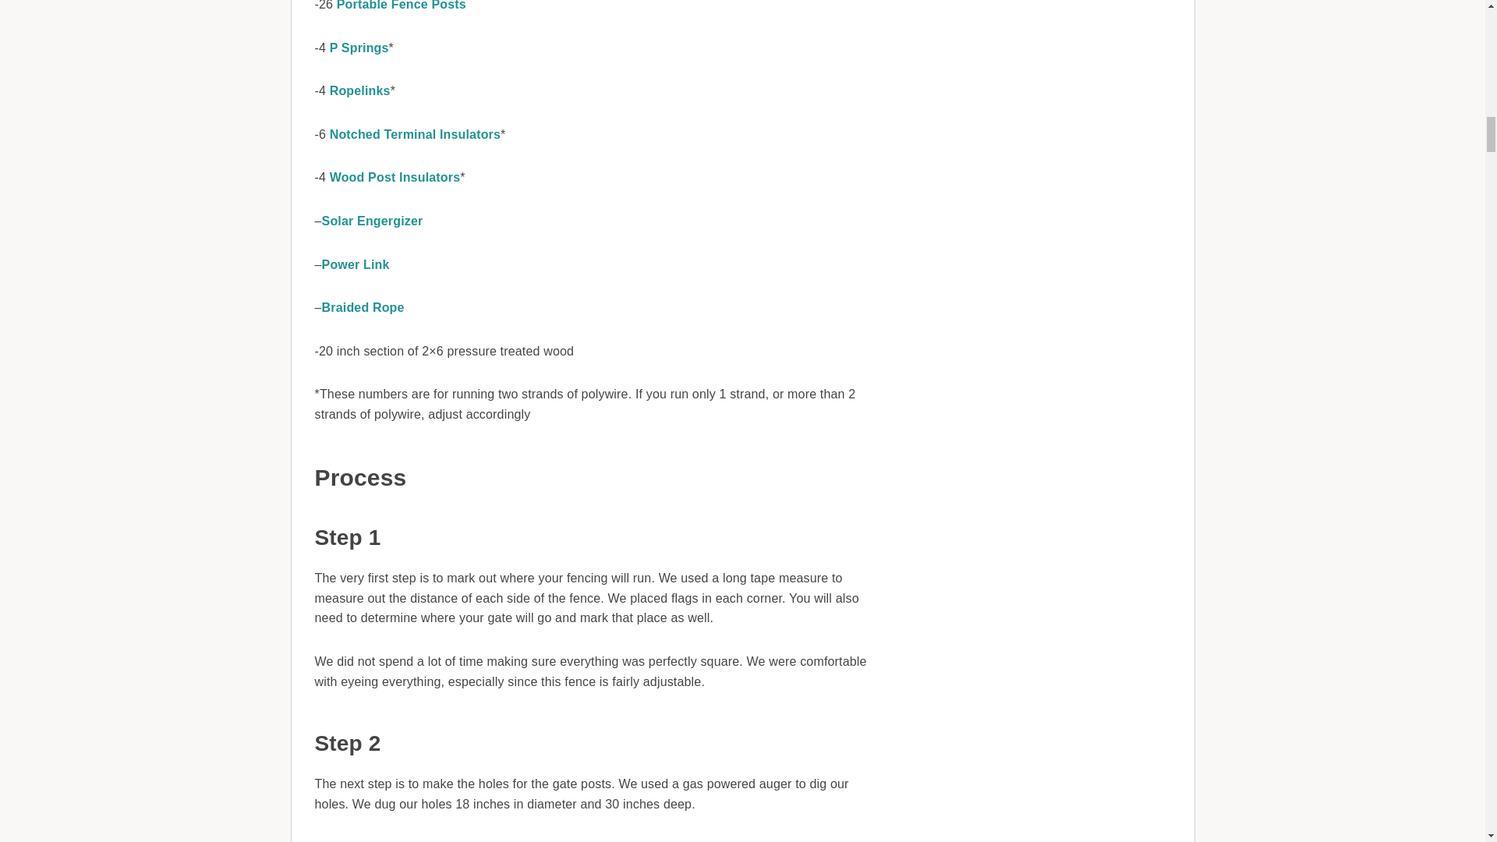 Image resolution: width=1497 pixels, height=842 pixels. I want to click on Notched Terminal Insulators, so click(415, 134).